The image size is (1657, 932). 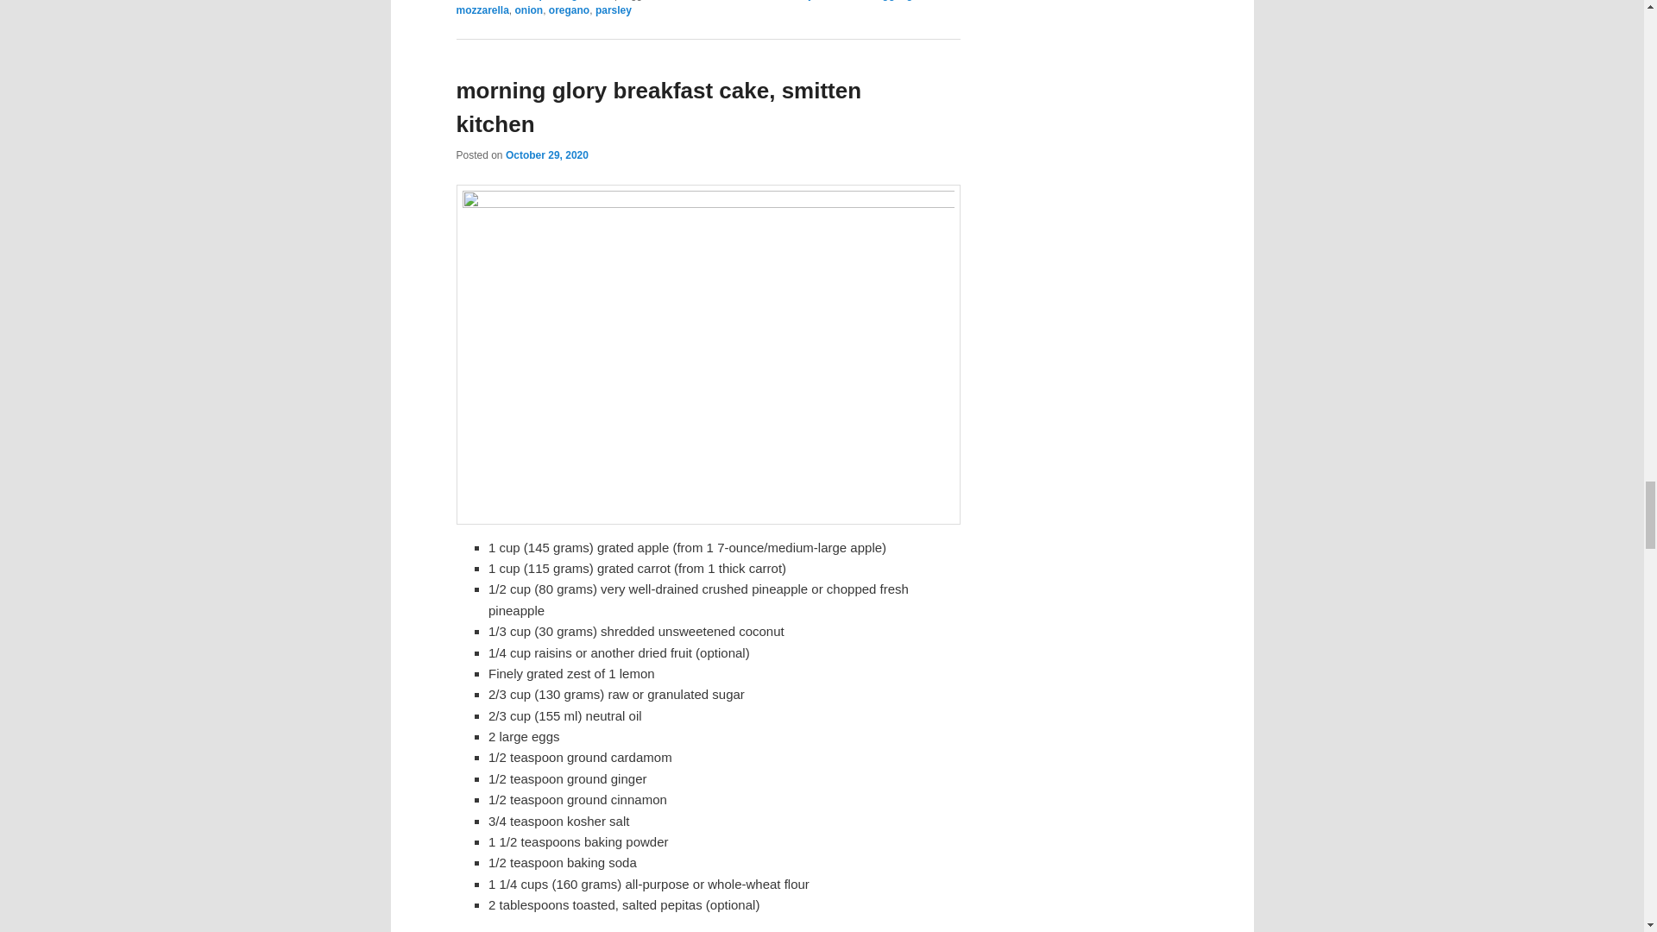 What do you see at coordinates (546, 154) in the screenshot?
I see `9:44 pm` at bounding box center [546, 154].